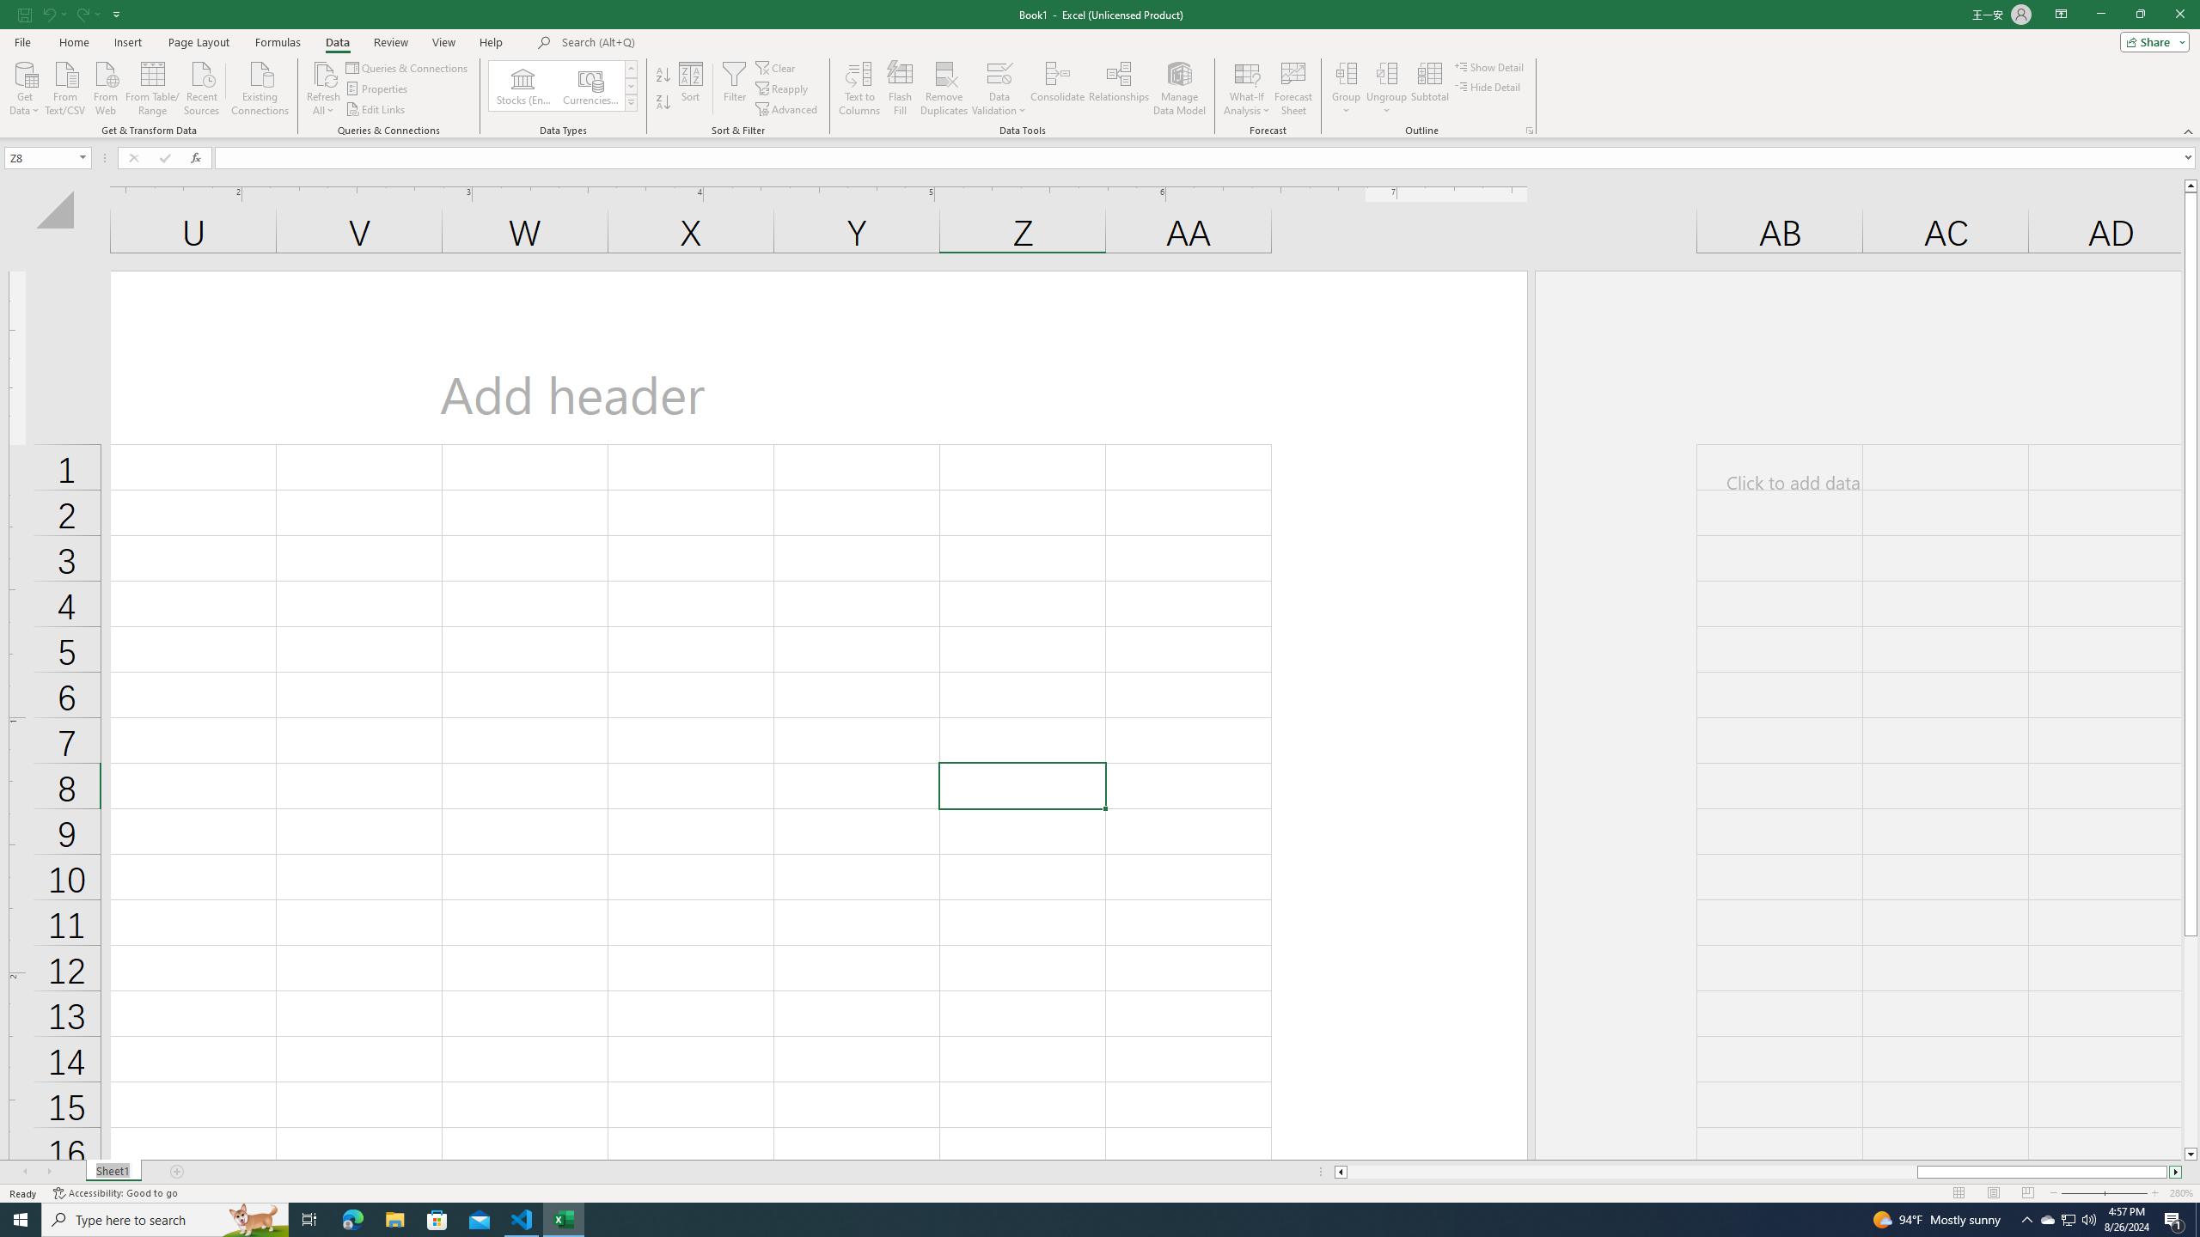 The width and height of the screenshot is (2200, 1237). What do you see at coordinates (202, 87) in the screenshot?
I see `Recent Sources` at bounding box center [202, 87].